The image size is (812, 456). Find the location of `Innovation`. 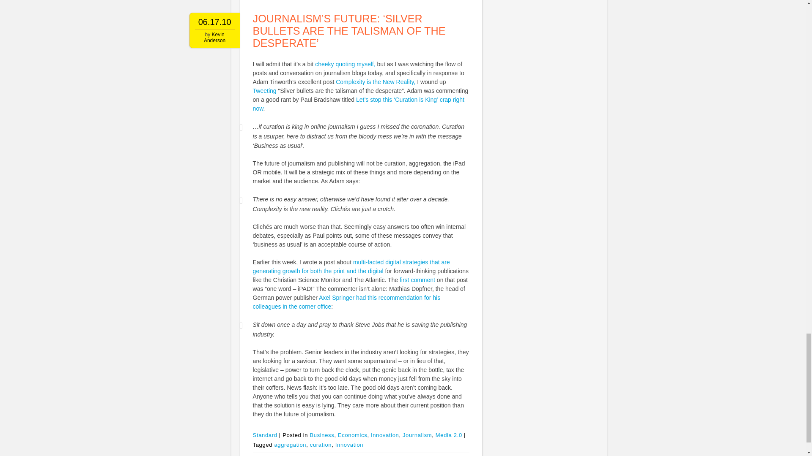

Innovation is located at coordinates (385, 435).